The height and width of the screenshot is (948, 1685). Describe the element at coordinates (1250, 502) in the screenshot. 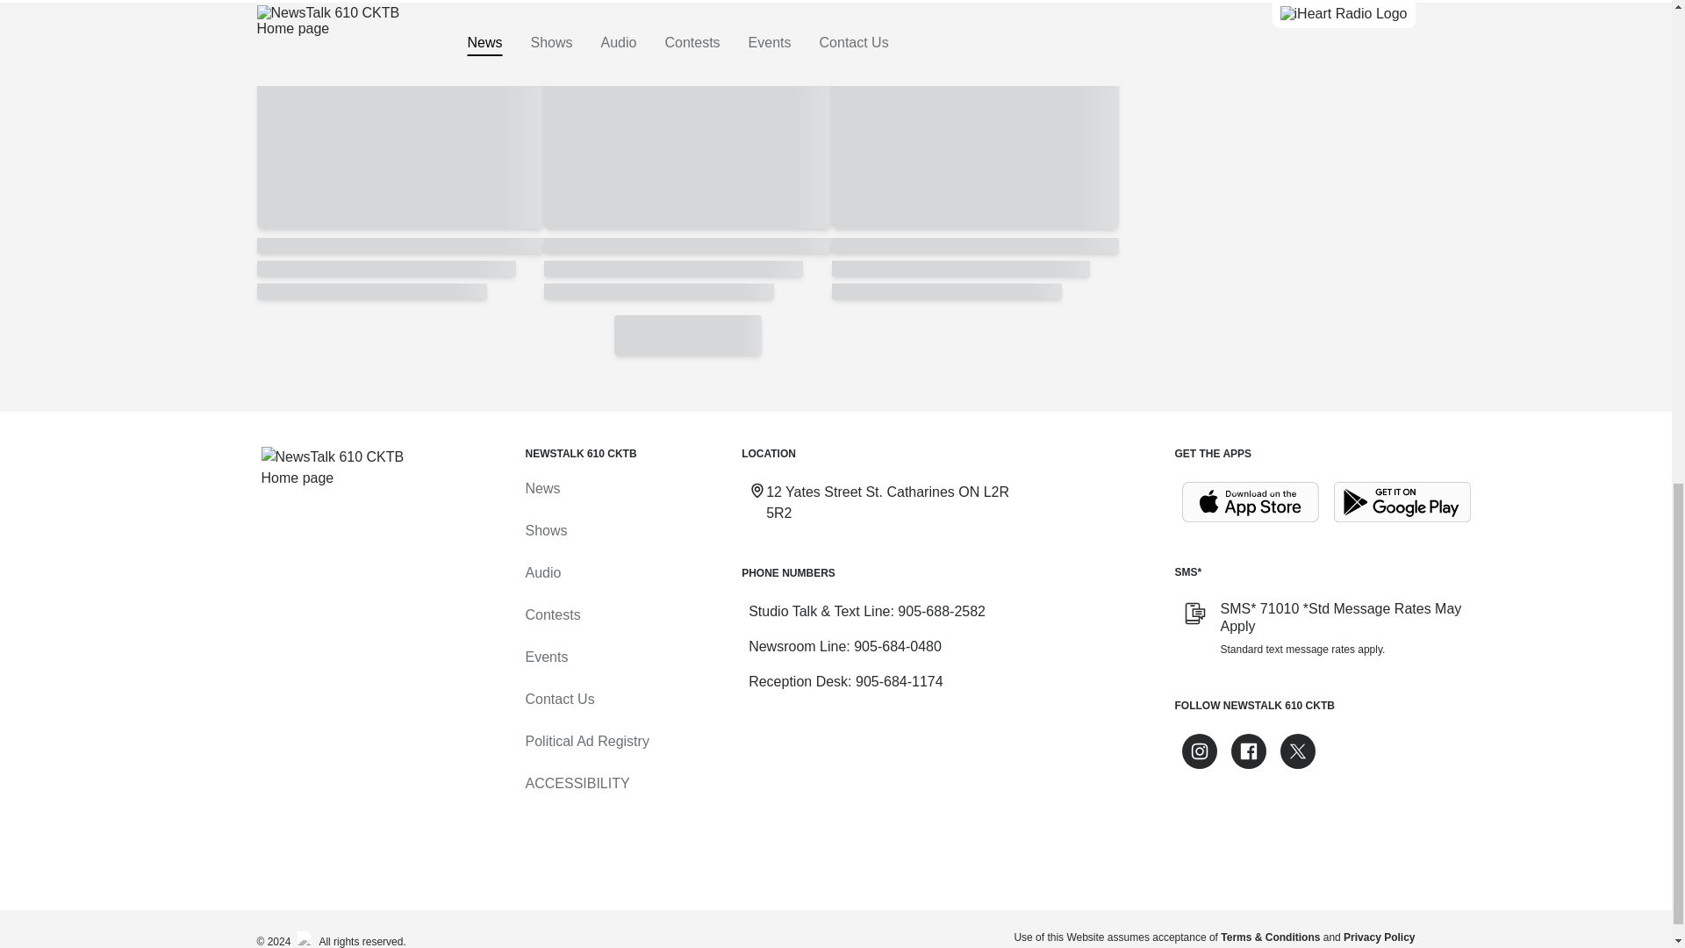

I see `Download on the App Store` at that location.